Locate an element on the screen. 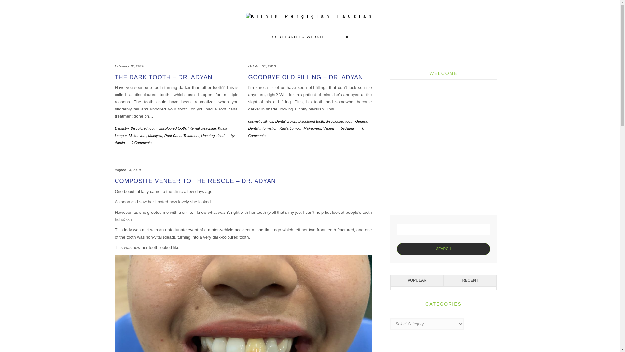 The width and height of the screenshot is (625, 352). Uncategorized is located at coordinates (213, 136).